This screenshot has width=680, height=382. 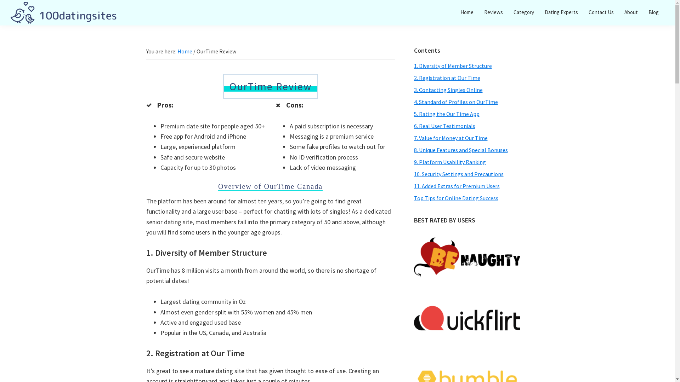 What do you see at coordinates (457, 186) in the screenshot?
I see `11. Added Extras for Premium Users` at bounding box center [457, 186].